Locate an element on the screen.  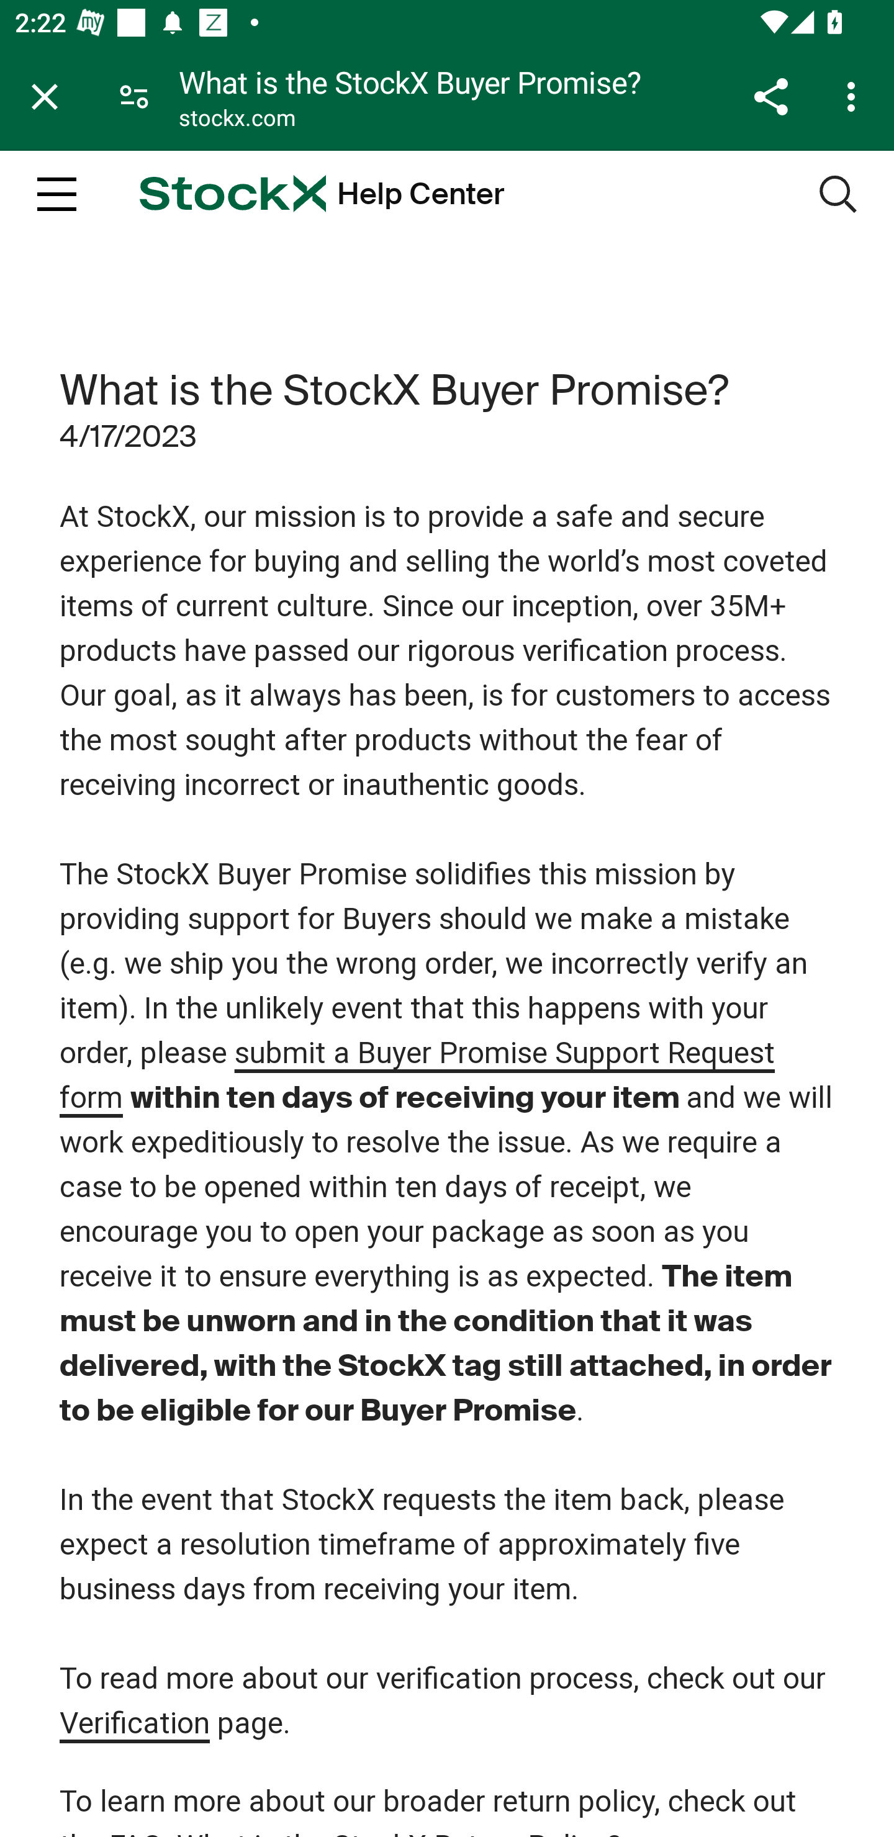
Verification is located at coordinates (135, 1724).